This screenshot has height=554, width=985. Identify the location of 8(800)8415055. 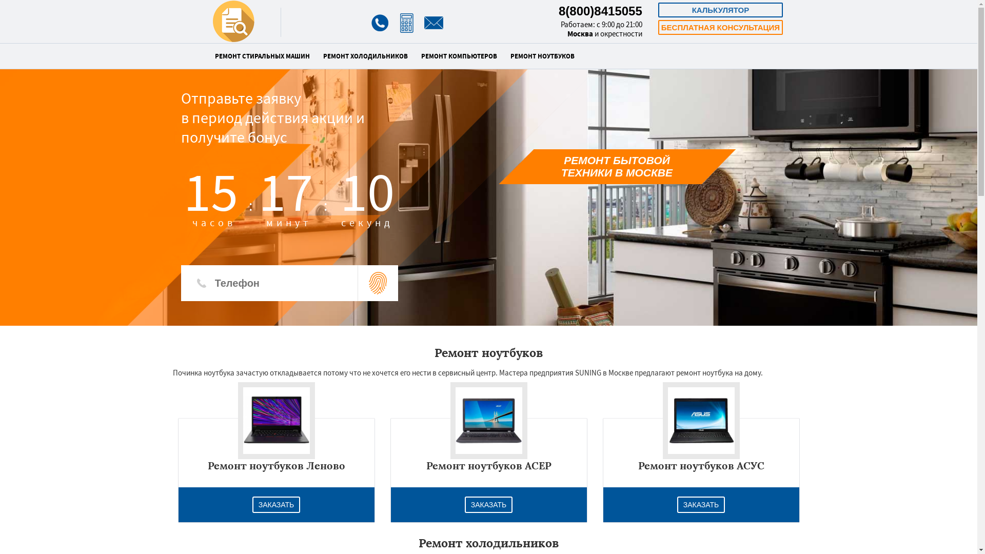
(600, 11).